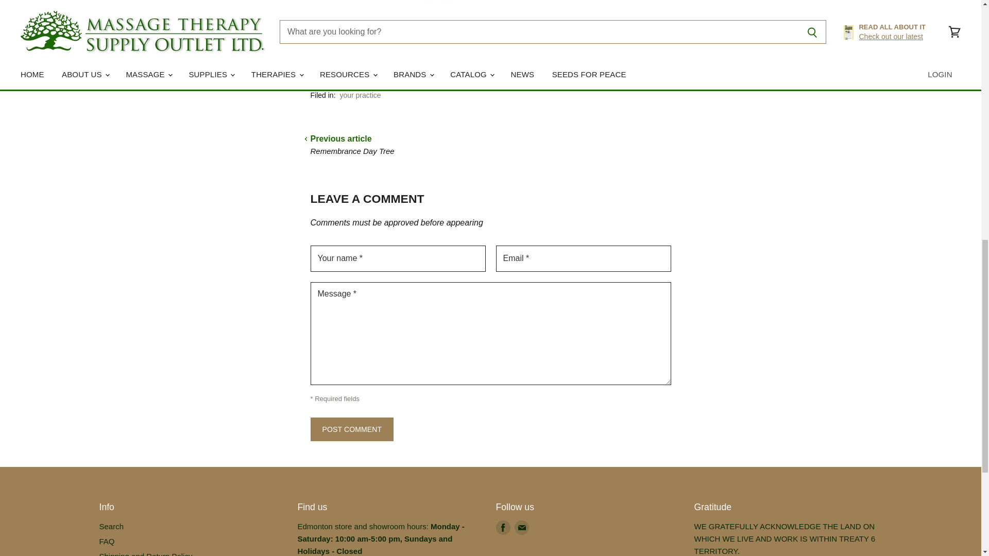  I want to click on Show articles tagged your practice, so click(360, 95).